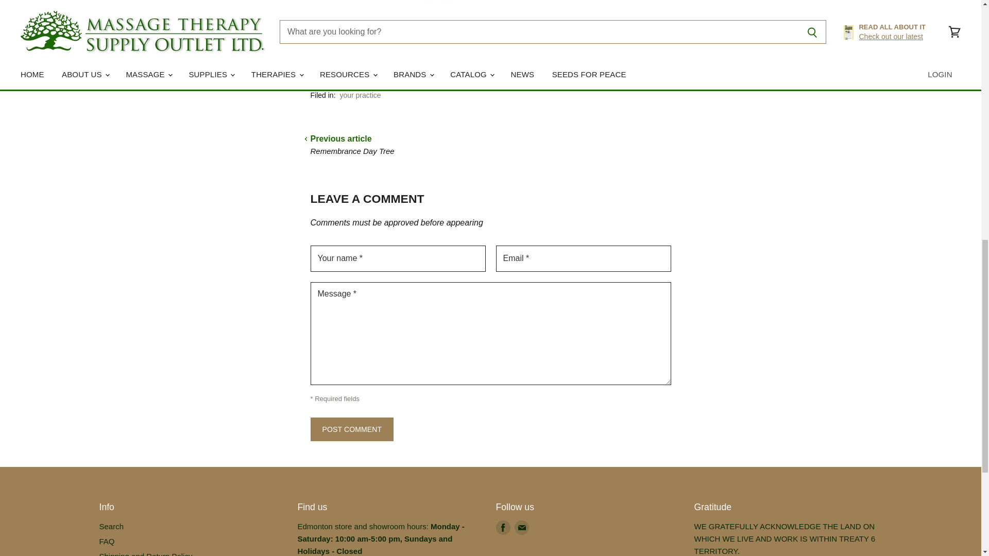  I want to click on Show articles tagged your practice, so click(360, 95).